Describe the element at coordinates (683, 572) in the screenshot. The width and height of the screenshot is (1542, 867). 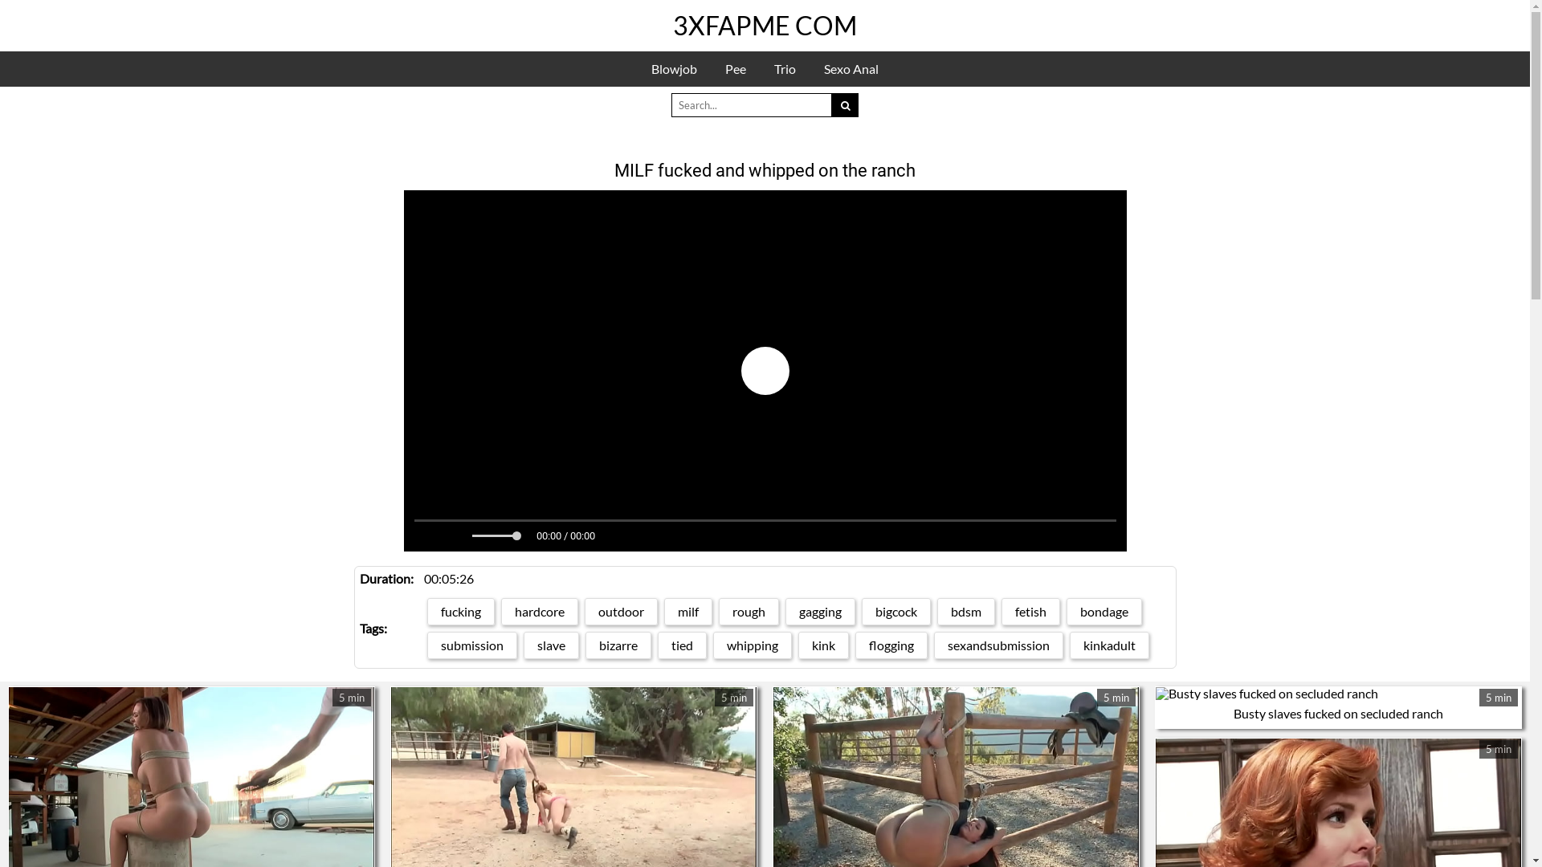
I see `tied` at that location.